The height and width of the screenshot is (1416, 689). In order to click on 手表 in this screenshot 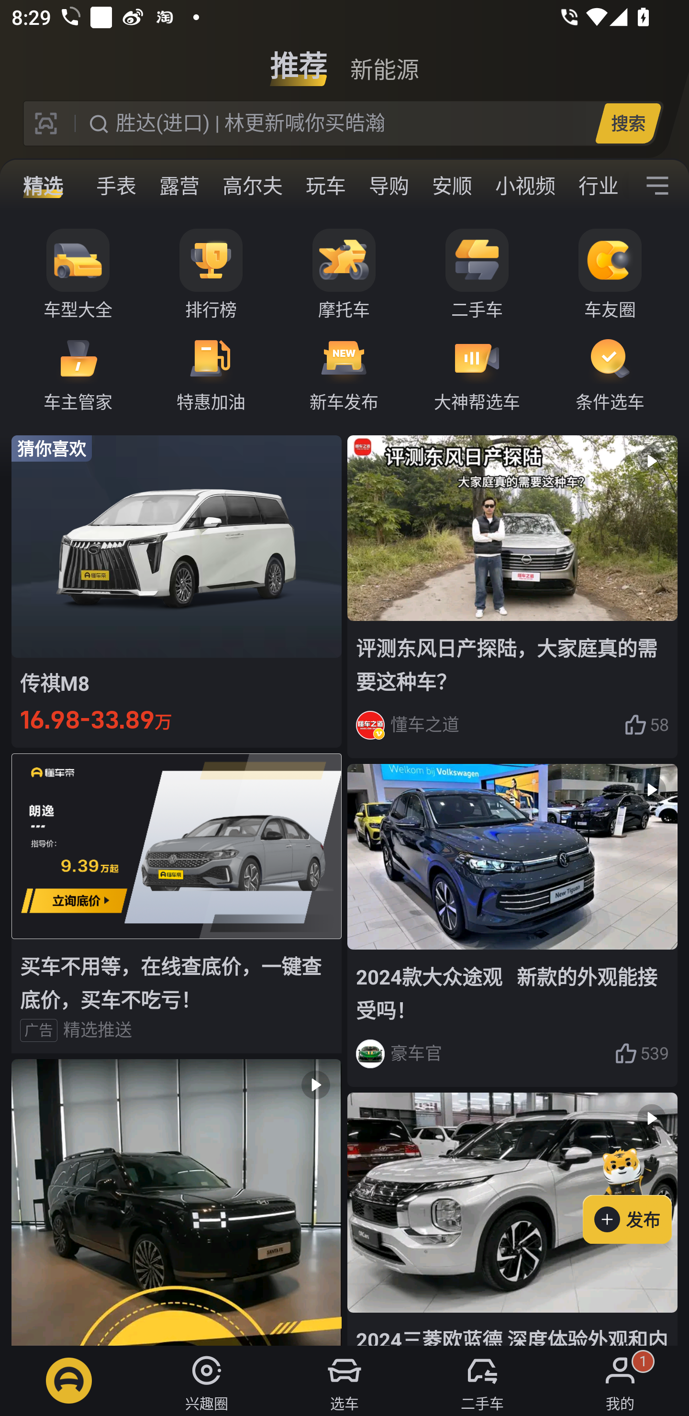, I will do `click(116, 186)`.